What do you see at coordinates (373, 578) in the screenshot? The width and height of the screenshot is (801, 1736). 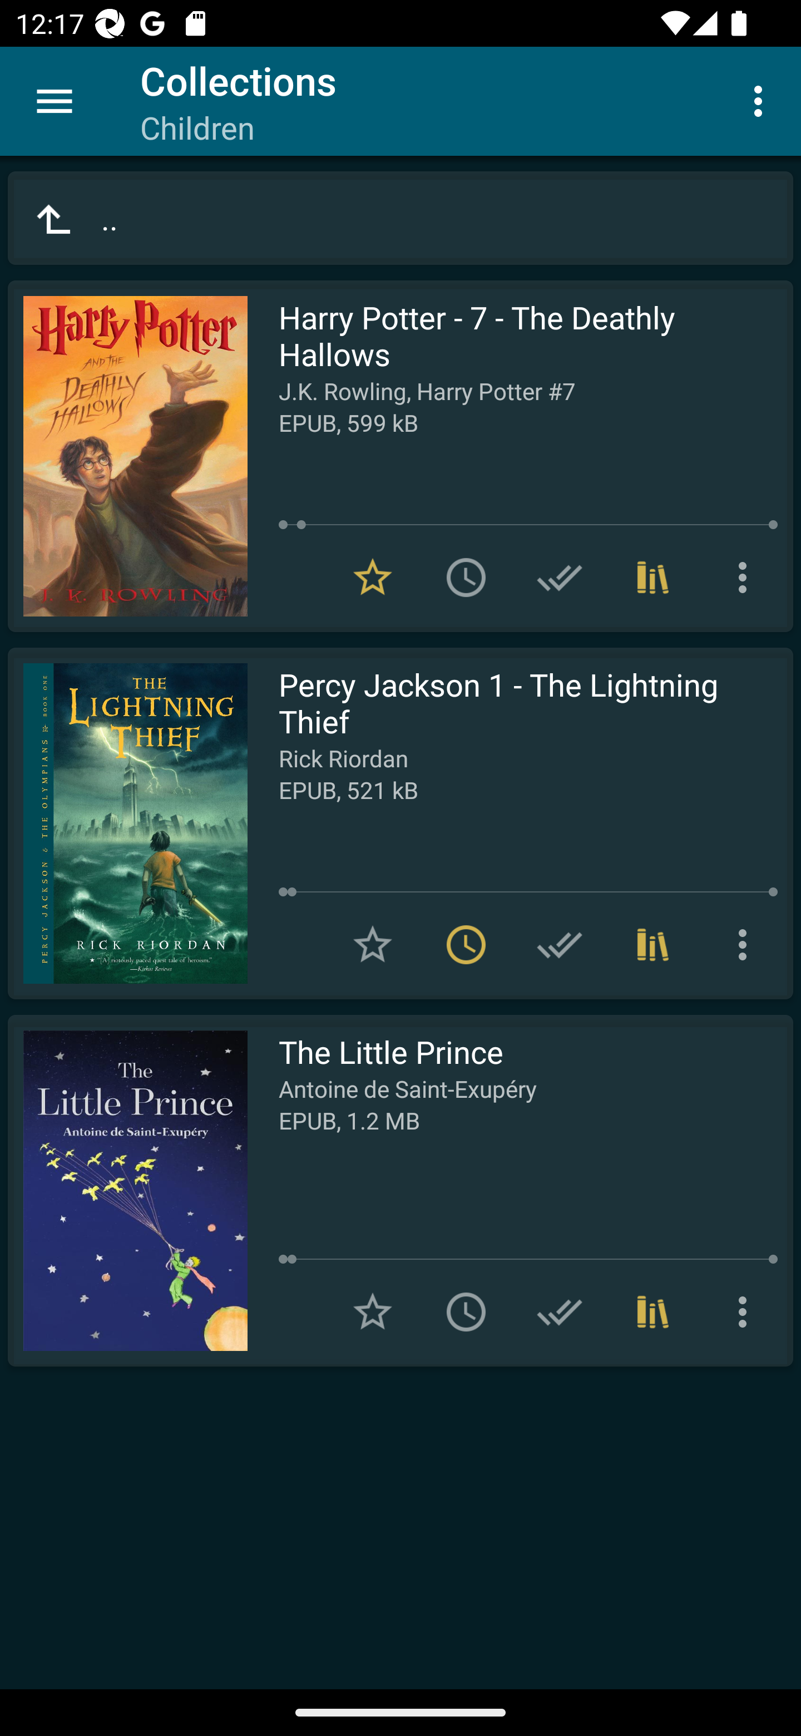 I see `Remove from Favorites` at bounding box center [373, 578].